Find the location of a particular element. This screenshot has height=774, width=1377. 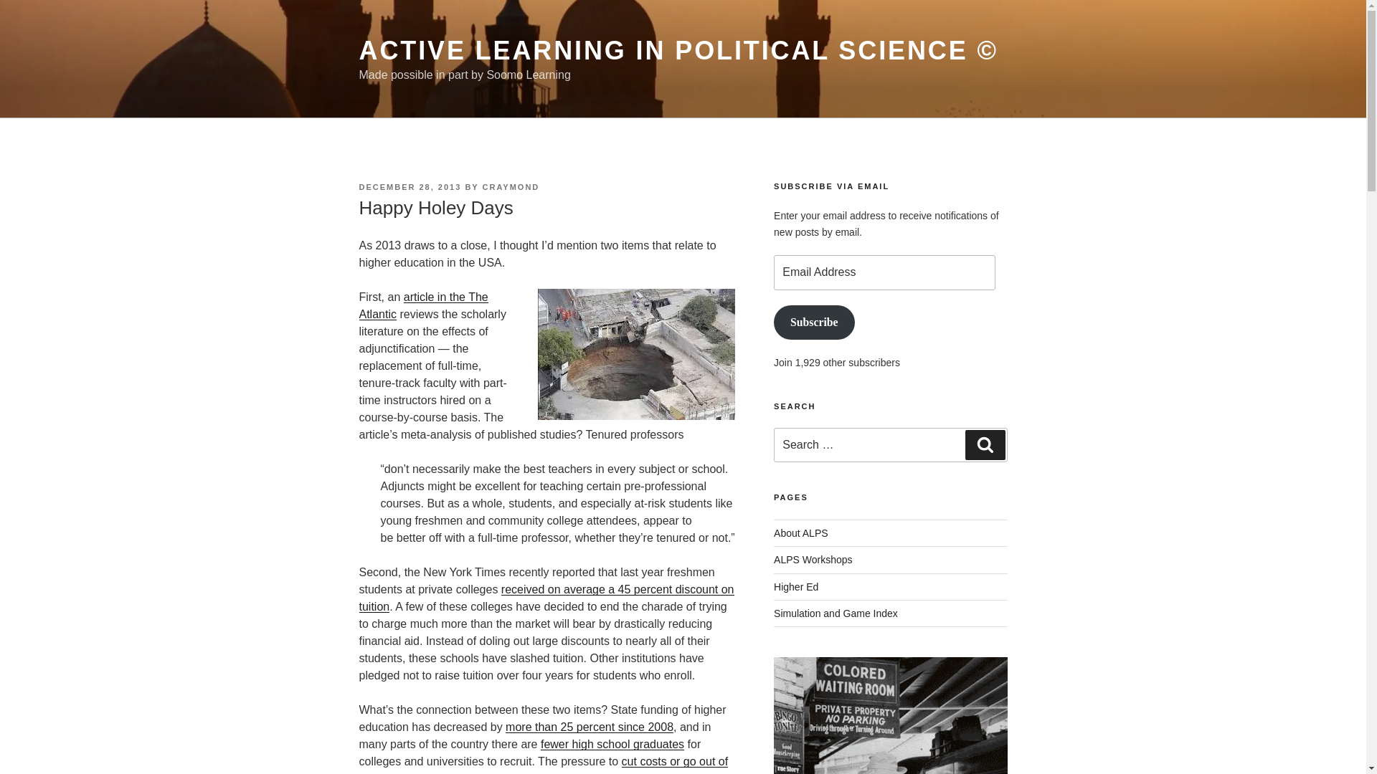

Subscribe is located at coordinates (813, 322).